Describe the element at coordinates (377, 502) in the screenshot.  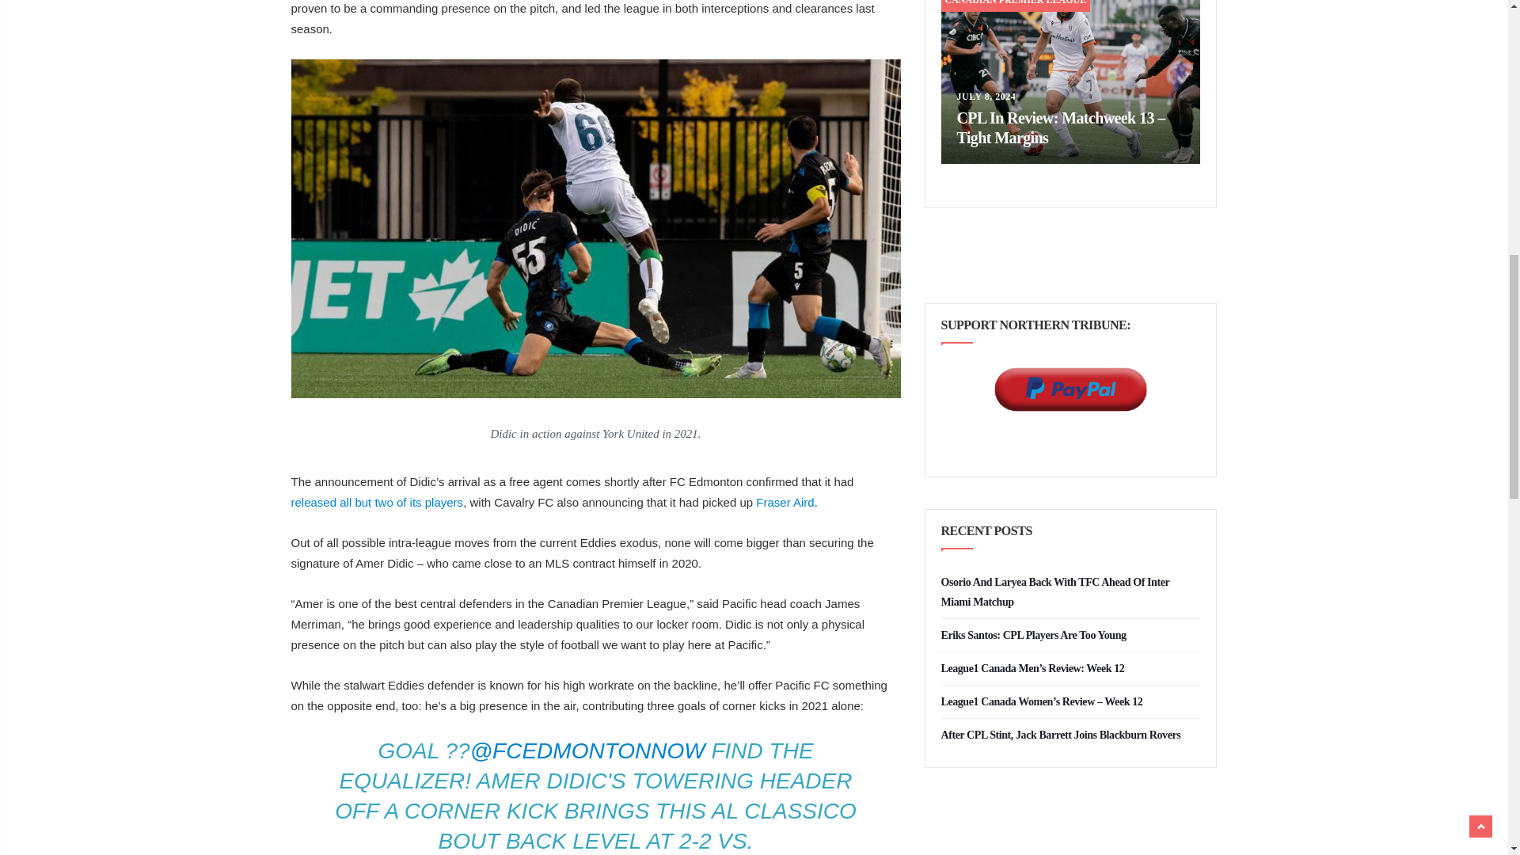
I see `released all but two of its players` at that location.